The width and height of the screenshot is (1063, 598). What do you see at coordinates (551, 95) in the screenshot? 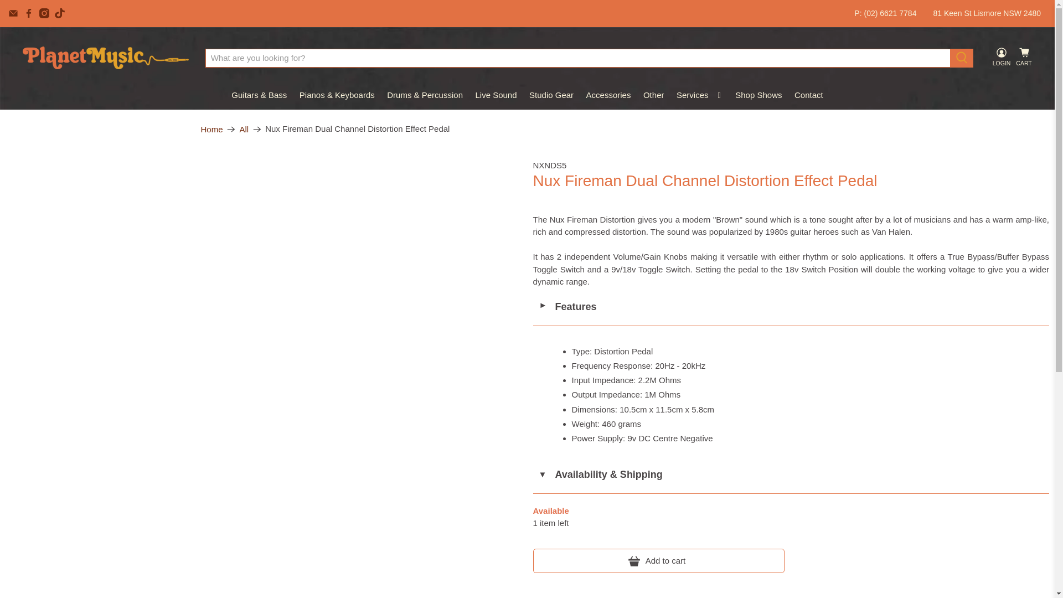
I see `Studio Gear` at bounding box center [551, 95].